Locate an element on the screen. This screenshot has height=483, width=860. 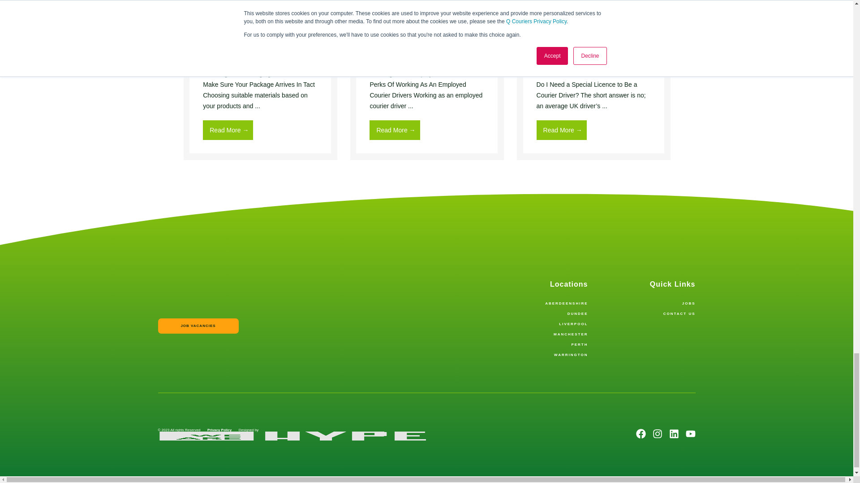
Working as an Employed Courier Driver is located at coordinates (427, 33).